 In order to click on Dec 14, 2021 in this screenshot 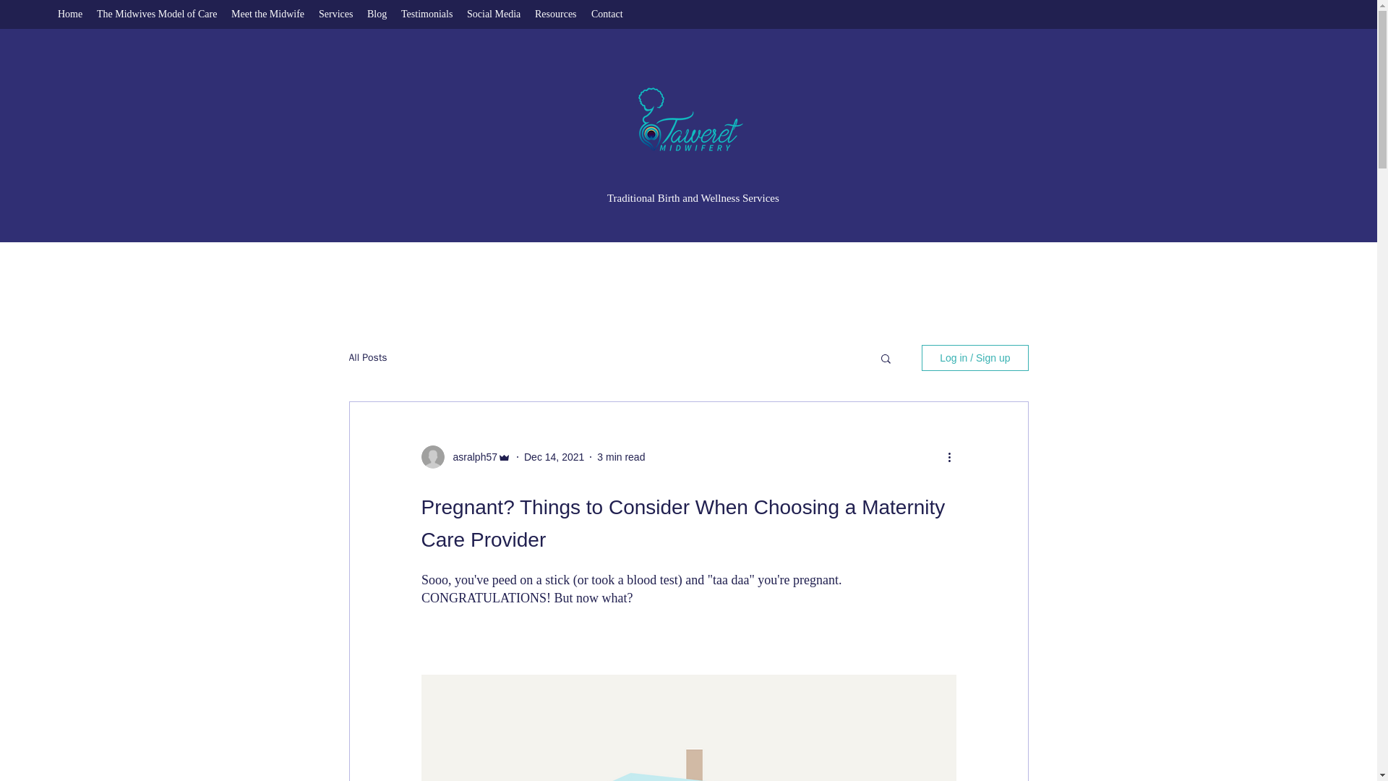, I will do `click(554, 457)`.